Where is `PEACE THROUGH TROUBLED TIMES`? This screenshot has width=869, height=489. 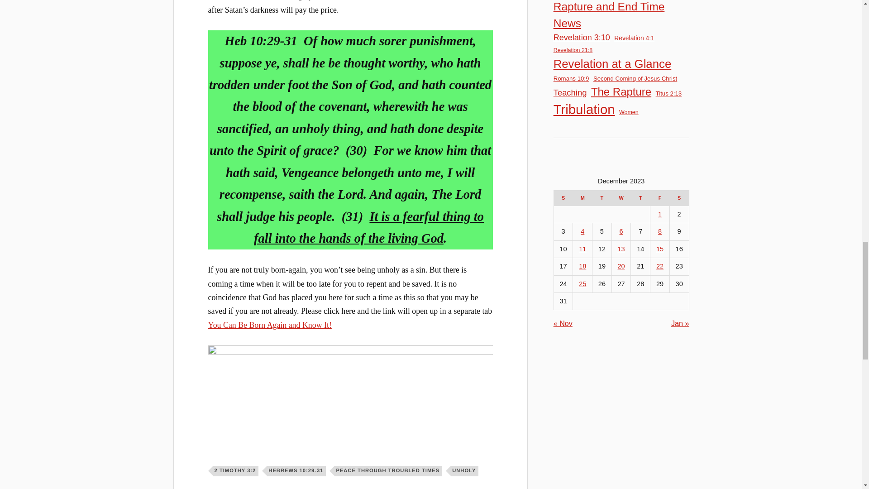 PEACE THROUGH TROUBLED TIMES is located at coordinates (388, 471).